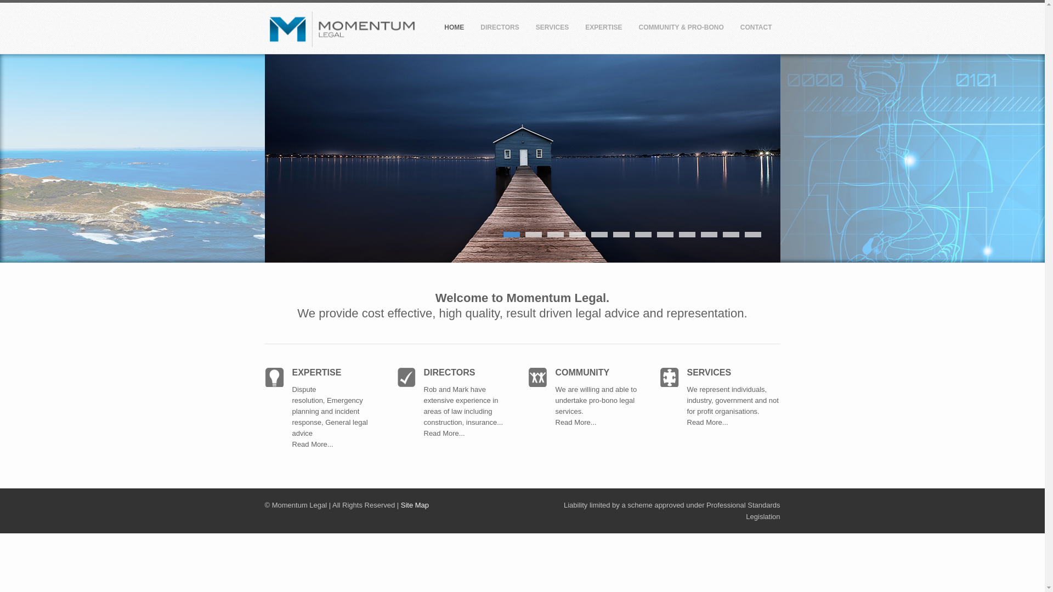  What do you see at coordinates (556, 235) in the screenshot?
I see `3` at bounding box center [556, 235].